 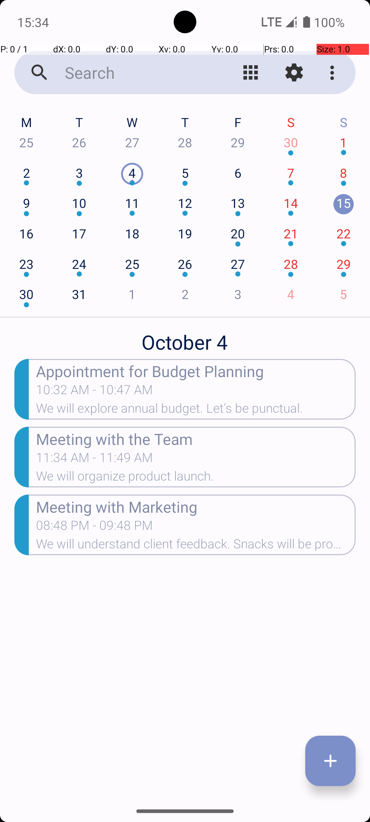 What do you see at coordinates (95, 460) in the screenshot?
I see `11:34 AM - 11:49 AM` at bounding box center [95, 460].